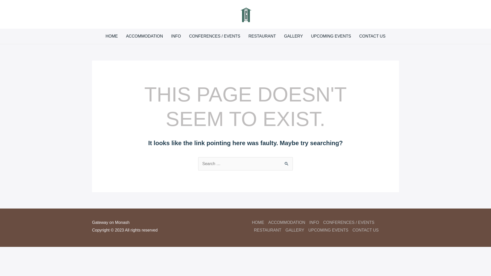  What do you see at coordinates (267, 230) in the screenshot?
I see `RESTAURANT` at bounding box center [267, 230].